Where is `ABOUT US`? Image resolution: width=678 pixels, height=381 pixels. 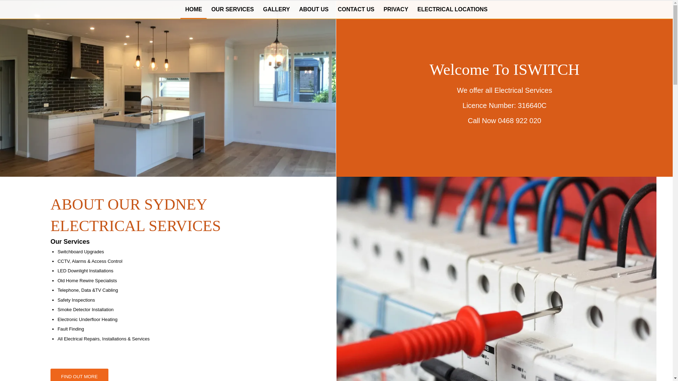 ABOUT US is located at coordinates (314, 10).